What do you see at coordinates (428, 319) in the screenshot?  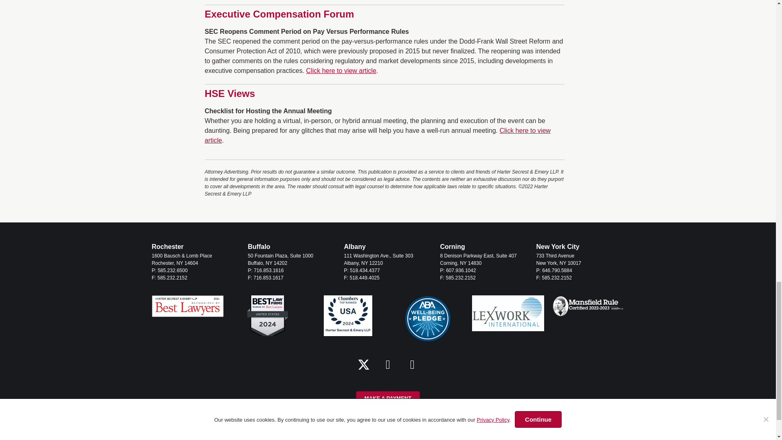 I see `Well Being Logo 2019 Web` at bounding box center [428, 319].